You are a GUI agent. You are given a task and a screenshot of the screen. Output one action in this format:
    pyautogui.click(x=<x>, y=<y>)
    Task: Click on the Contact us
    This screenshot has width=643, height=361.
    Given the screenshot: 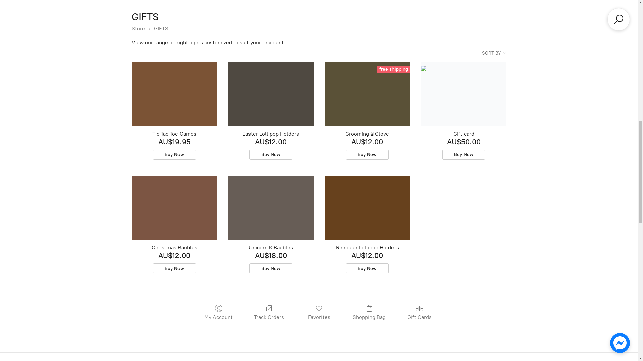 What is the action you would take?
    pyautogui.click(x=91, y=13)
    